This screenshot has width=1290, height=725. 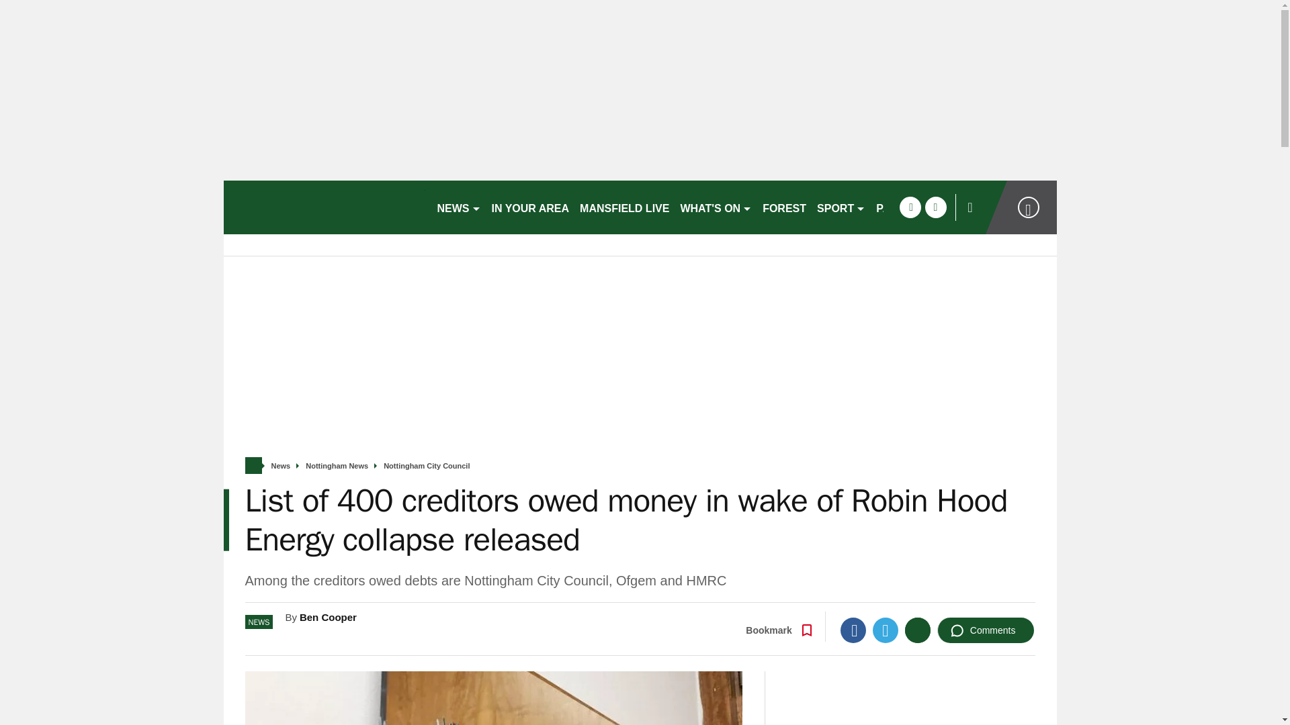 I want to click on MANSFIELD LIVE, so click(x=624, y=207).